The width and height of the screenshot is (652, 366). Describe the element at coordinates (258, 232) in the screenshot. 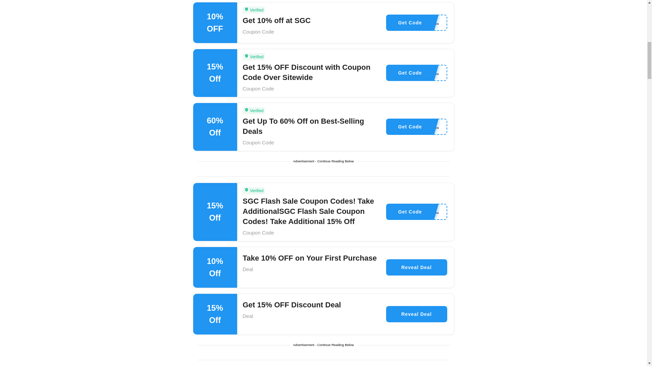

I see `Coupon Code` at that location.